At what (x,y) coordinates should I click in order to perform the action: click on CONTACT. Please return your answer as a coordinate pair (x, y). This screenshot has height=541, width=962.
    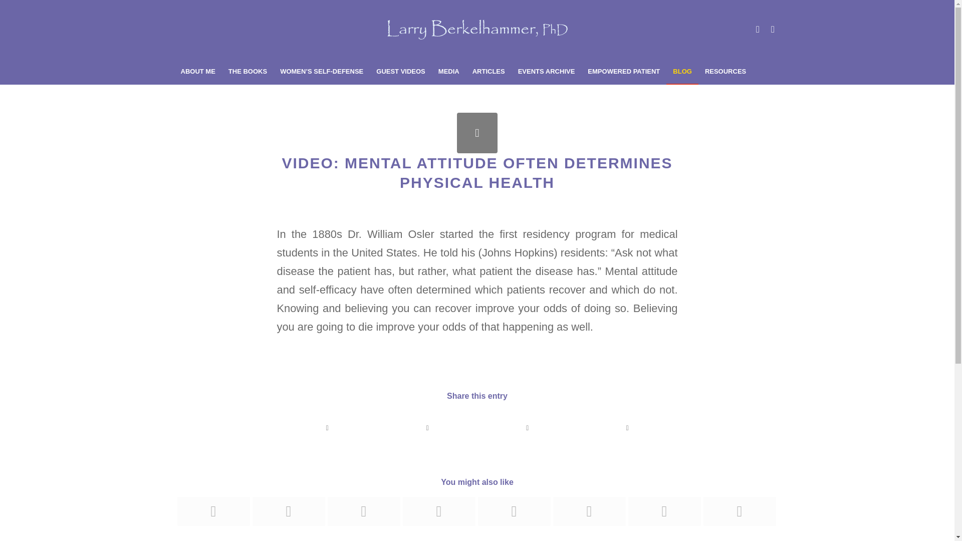
    Looking at the image, I should click on (196, 97).